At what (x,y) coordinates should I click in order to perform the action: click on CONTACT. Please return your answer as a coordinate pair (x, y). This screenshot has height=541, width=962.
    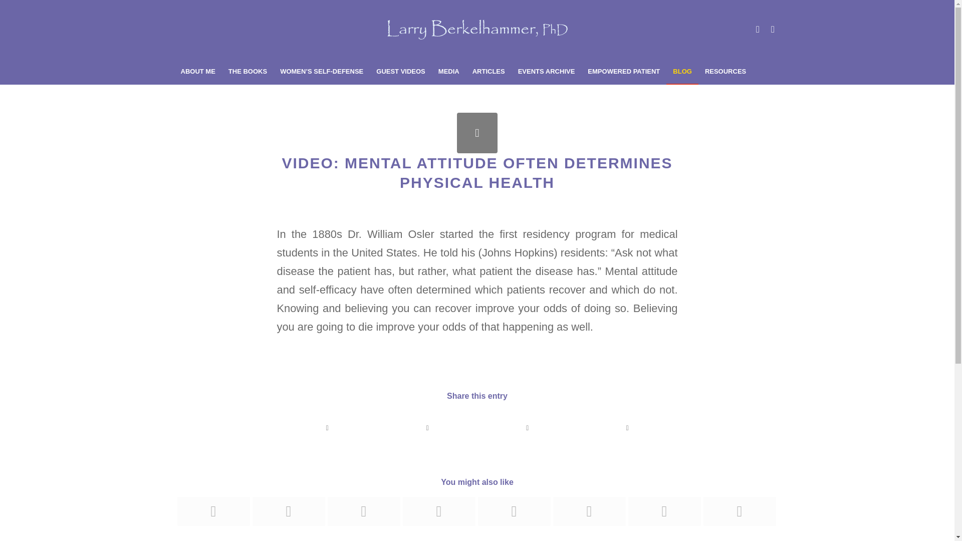
    Looking at the image, I should click on (196, 97).